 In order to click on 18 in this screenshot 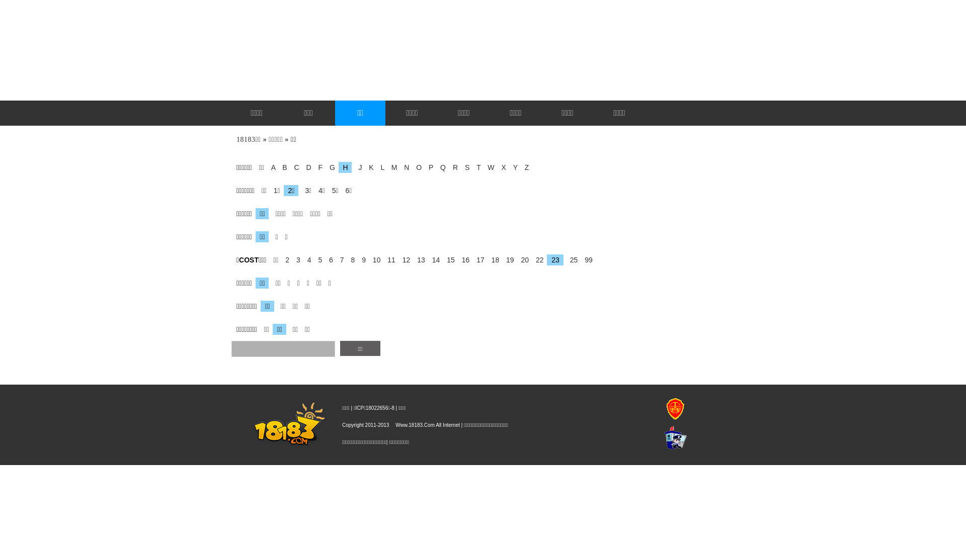, I will do `click(493, 259)`.